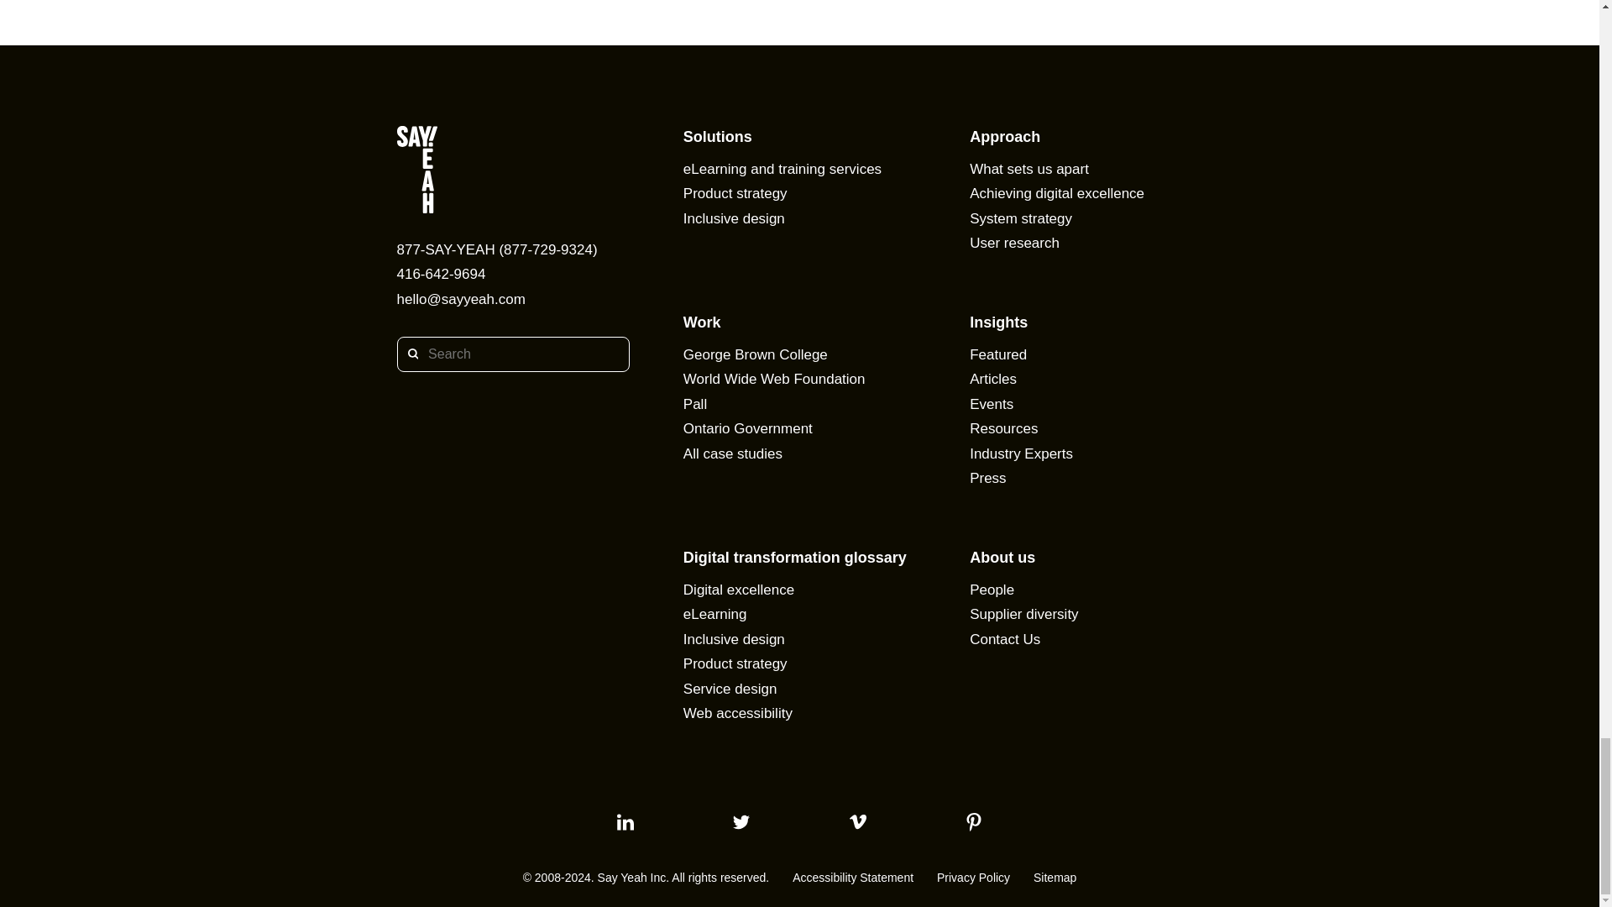 The image size is (1612, 907). I want to click on Inclusive design, so click(734, 218).